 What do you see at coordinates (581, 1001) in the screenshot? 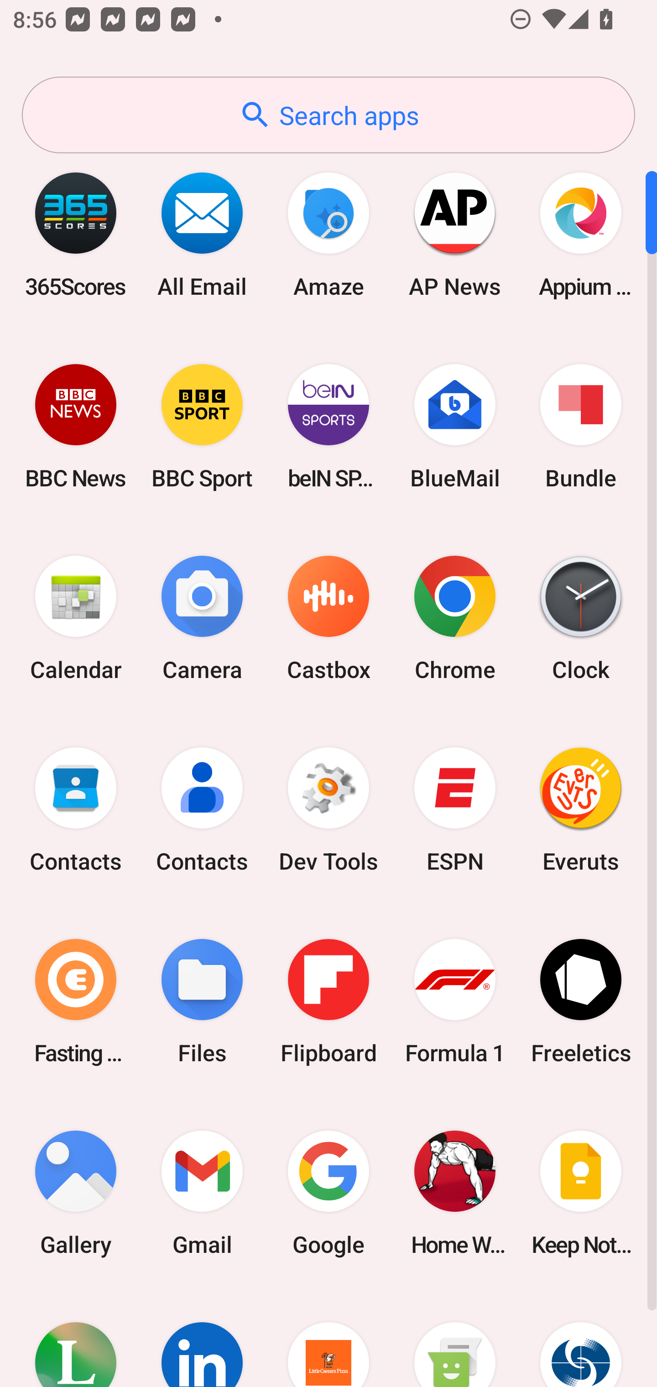
I see `Freeletics` at bounding box center [581, 1001].